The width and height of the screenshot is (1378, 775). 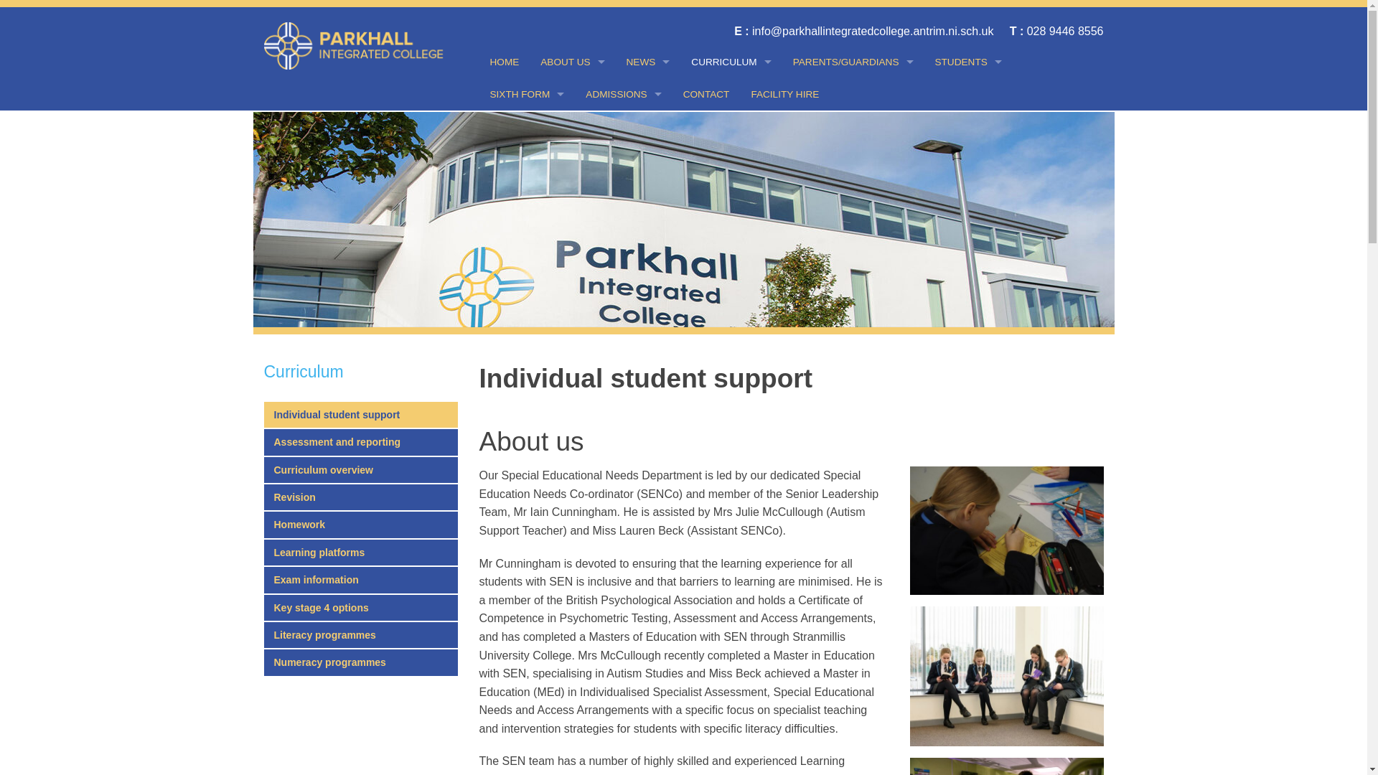 I want to click on POLICIES, so click(x=571, y=159).